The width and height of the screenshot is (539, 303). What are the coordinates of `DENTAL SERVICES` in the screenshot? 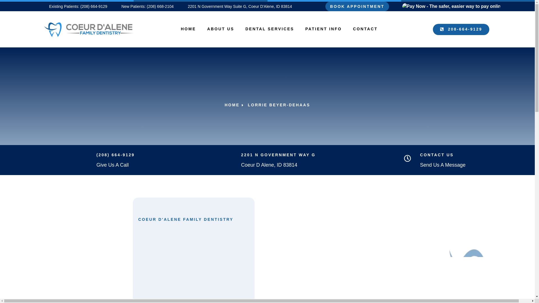 It's located at (269, 29).